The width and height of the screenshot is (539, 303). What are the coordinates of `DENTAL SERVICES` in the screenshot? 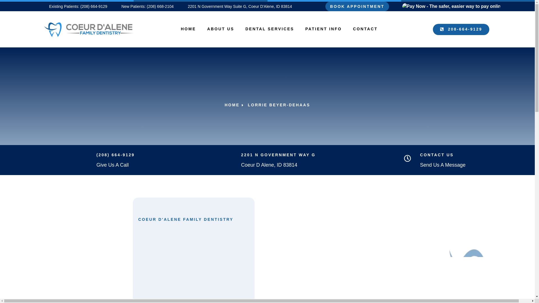 It's located at (269, 29).